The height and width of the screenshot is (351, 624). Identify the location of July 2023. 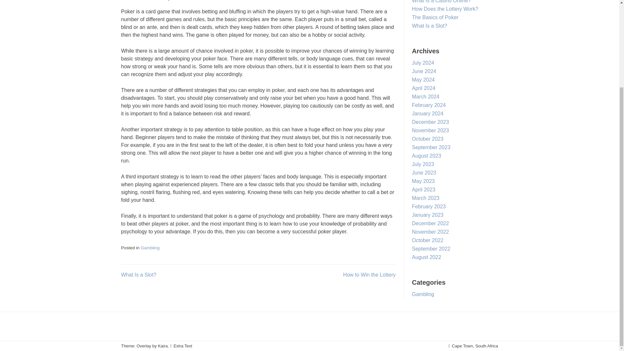
(423, 164).